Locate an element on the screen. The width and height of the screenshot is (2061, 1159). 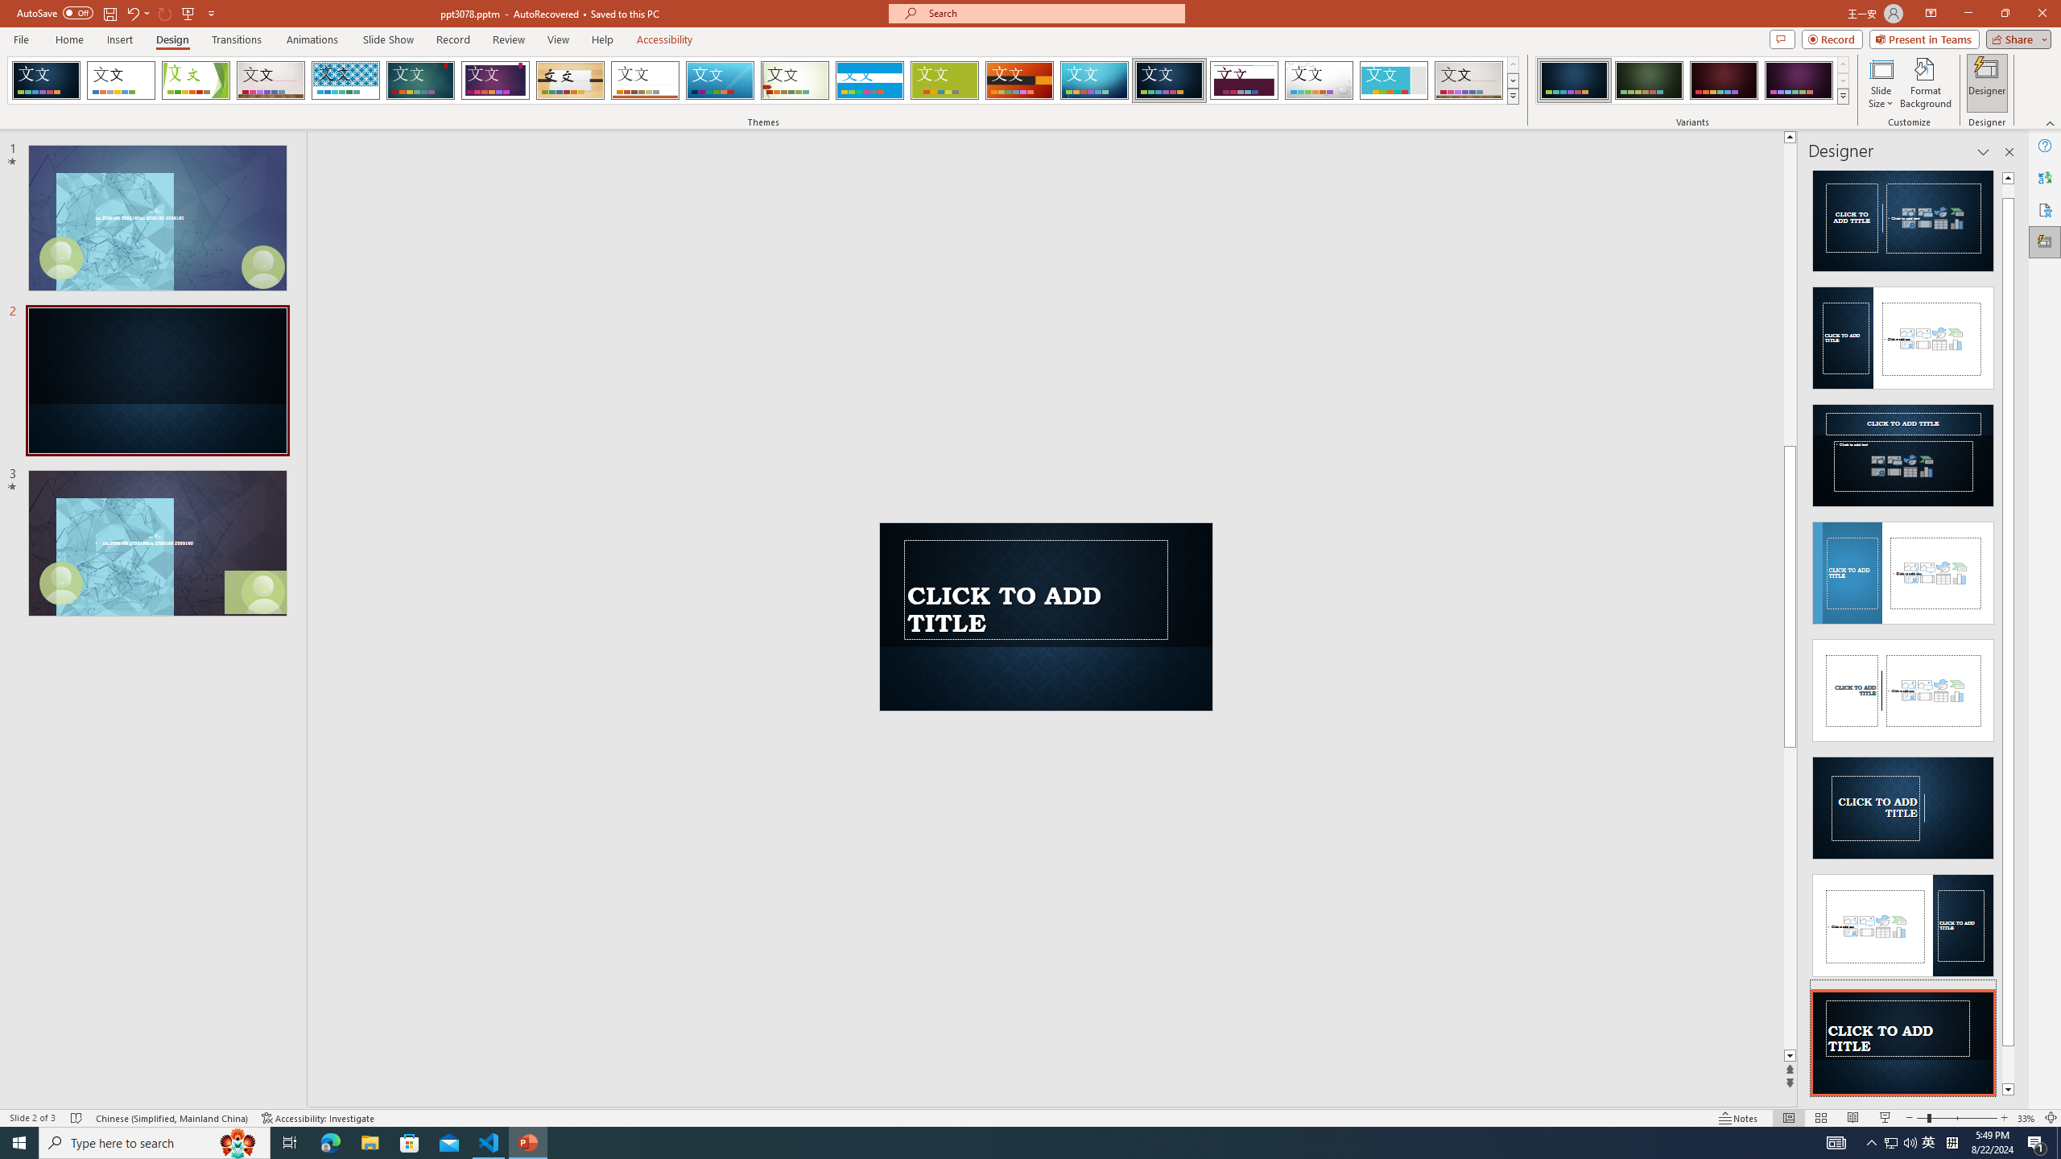
Variants is located at coordinates (1842, 96).